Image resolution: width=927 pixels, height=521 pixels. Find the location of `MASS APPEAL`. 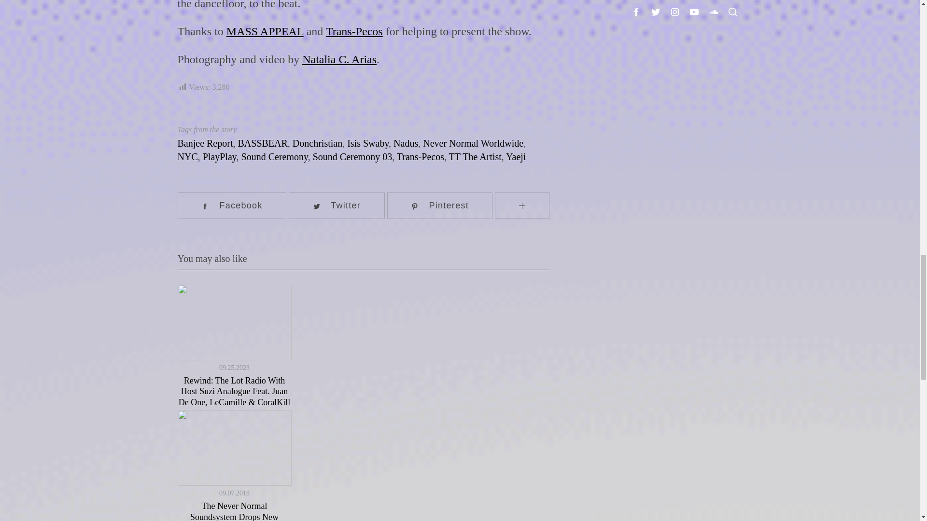

MASS APPEAL is located at coordinates (265, 31).